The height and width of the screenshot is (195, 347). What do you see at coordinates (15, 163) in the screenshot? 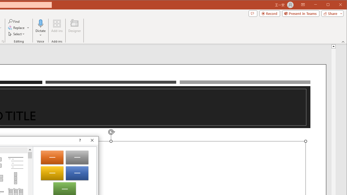
I see `Lined List` at bounding box center [15, 163].